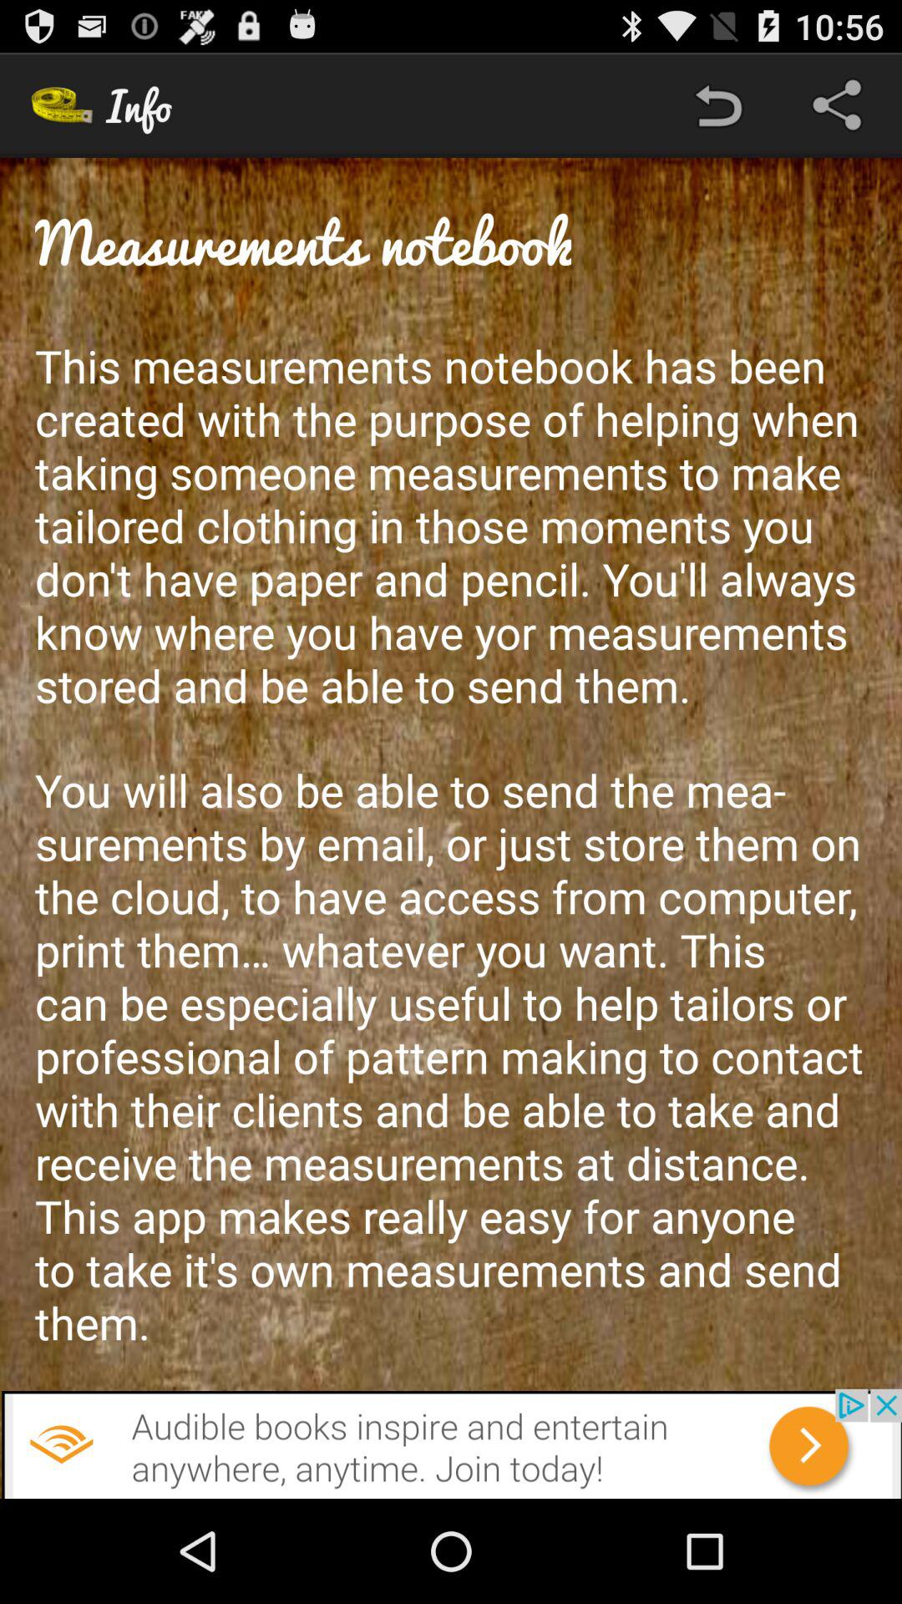 The width and height of the screenshot is (902, 1604). Describe the element at coordinates (451, 1444) in the screenshot. I see `open advertisement` at that location.